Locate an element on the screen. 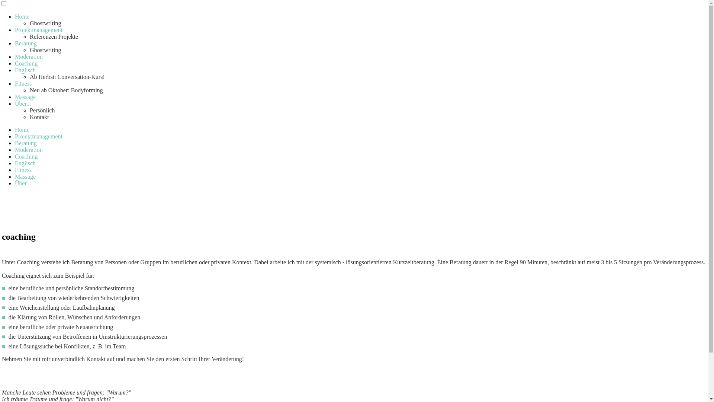 The height and width of the screenshot is (402, 714). Massage is located at coordinates (25, 176).